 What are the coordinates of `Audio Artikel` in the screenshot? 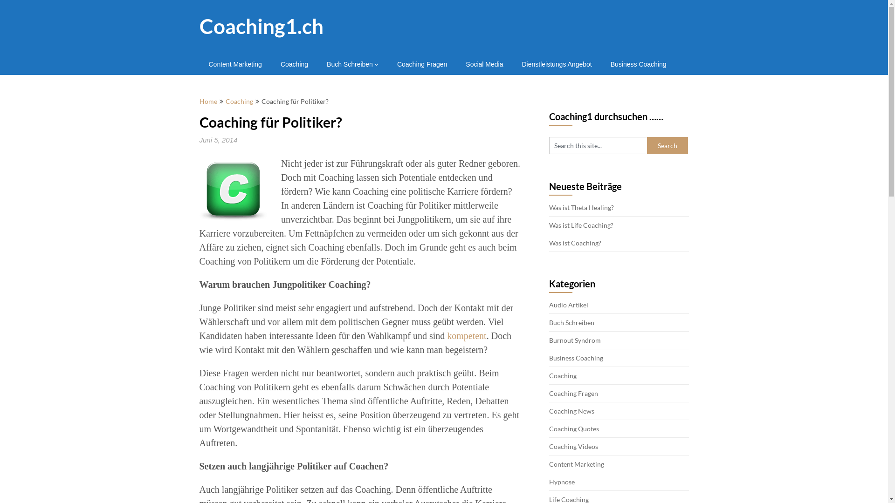 It's located at (569, 305).